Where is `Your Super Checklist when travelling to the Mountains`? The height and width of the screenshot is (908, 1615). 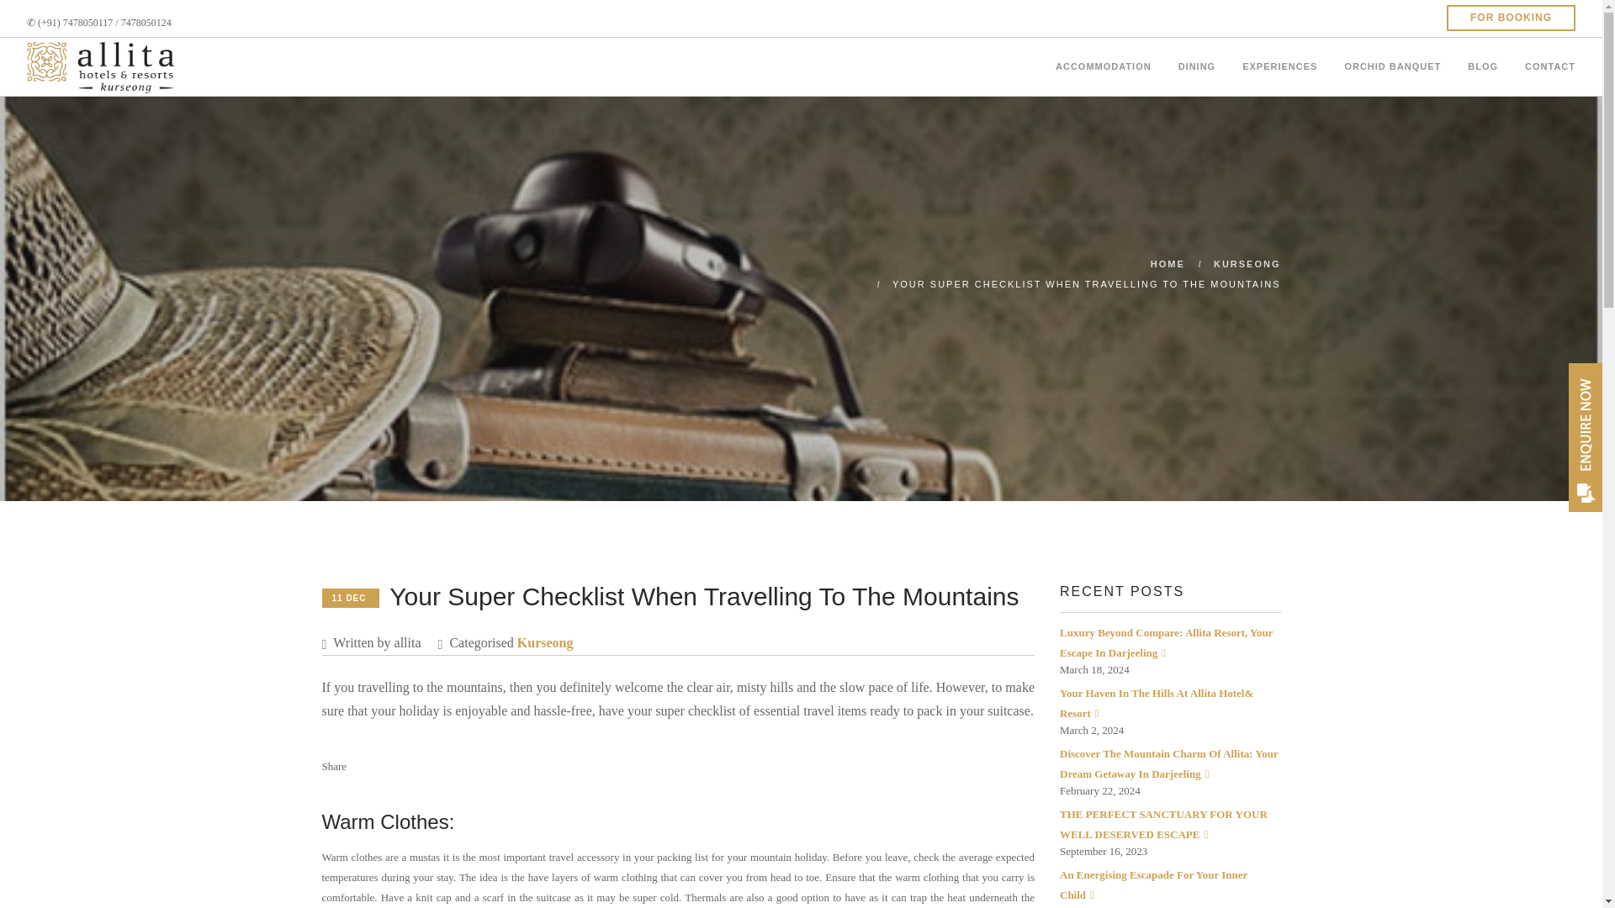
Your Super Checklist when travelling to the Mountains is located at coordinates (1087, 284).